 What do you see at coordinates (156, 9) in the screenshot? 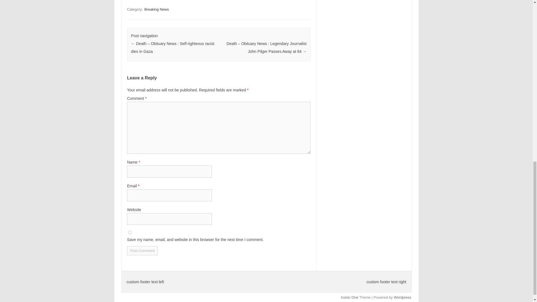
I see `Breaking News` at bounding box center [156, 9].